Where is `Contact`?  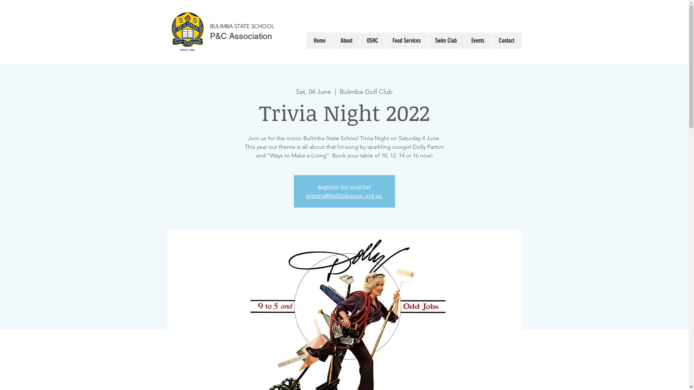
Contact is located at coordinates (507, 40).